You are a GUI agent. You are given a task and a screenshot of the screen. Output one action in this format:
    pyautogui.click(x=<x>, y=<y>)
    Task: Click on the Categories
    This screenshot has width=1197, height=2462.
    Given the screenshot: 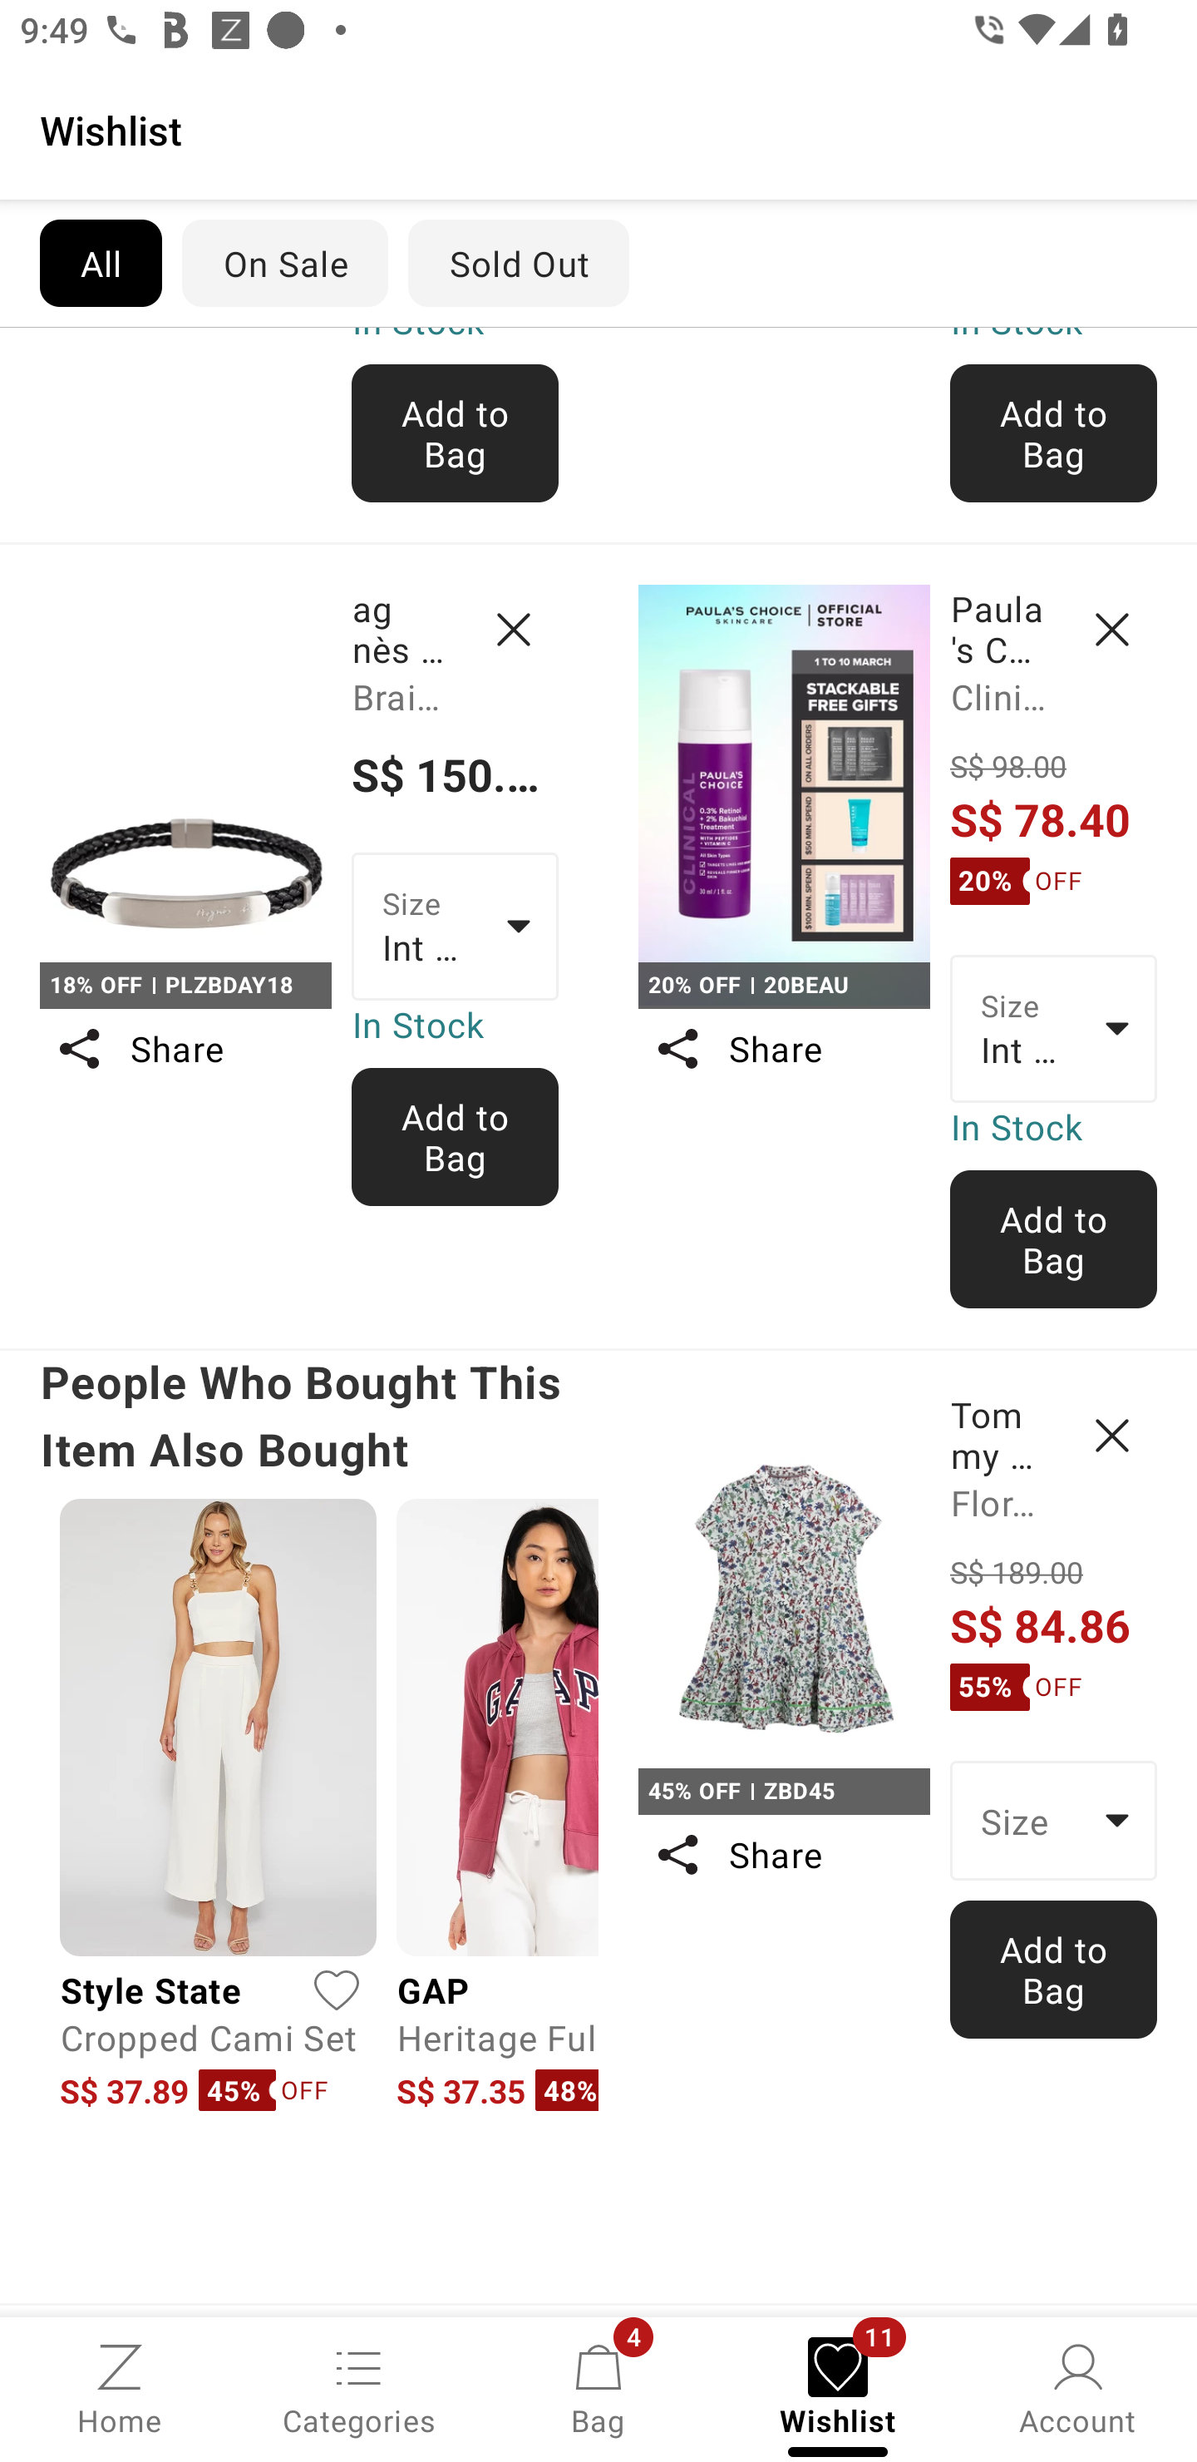 What is the action you would take?
    pyautogui.click(x=359, y=2387)
    